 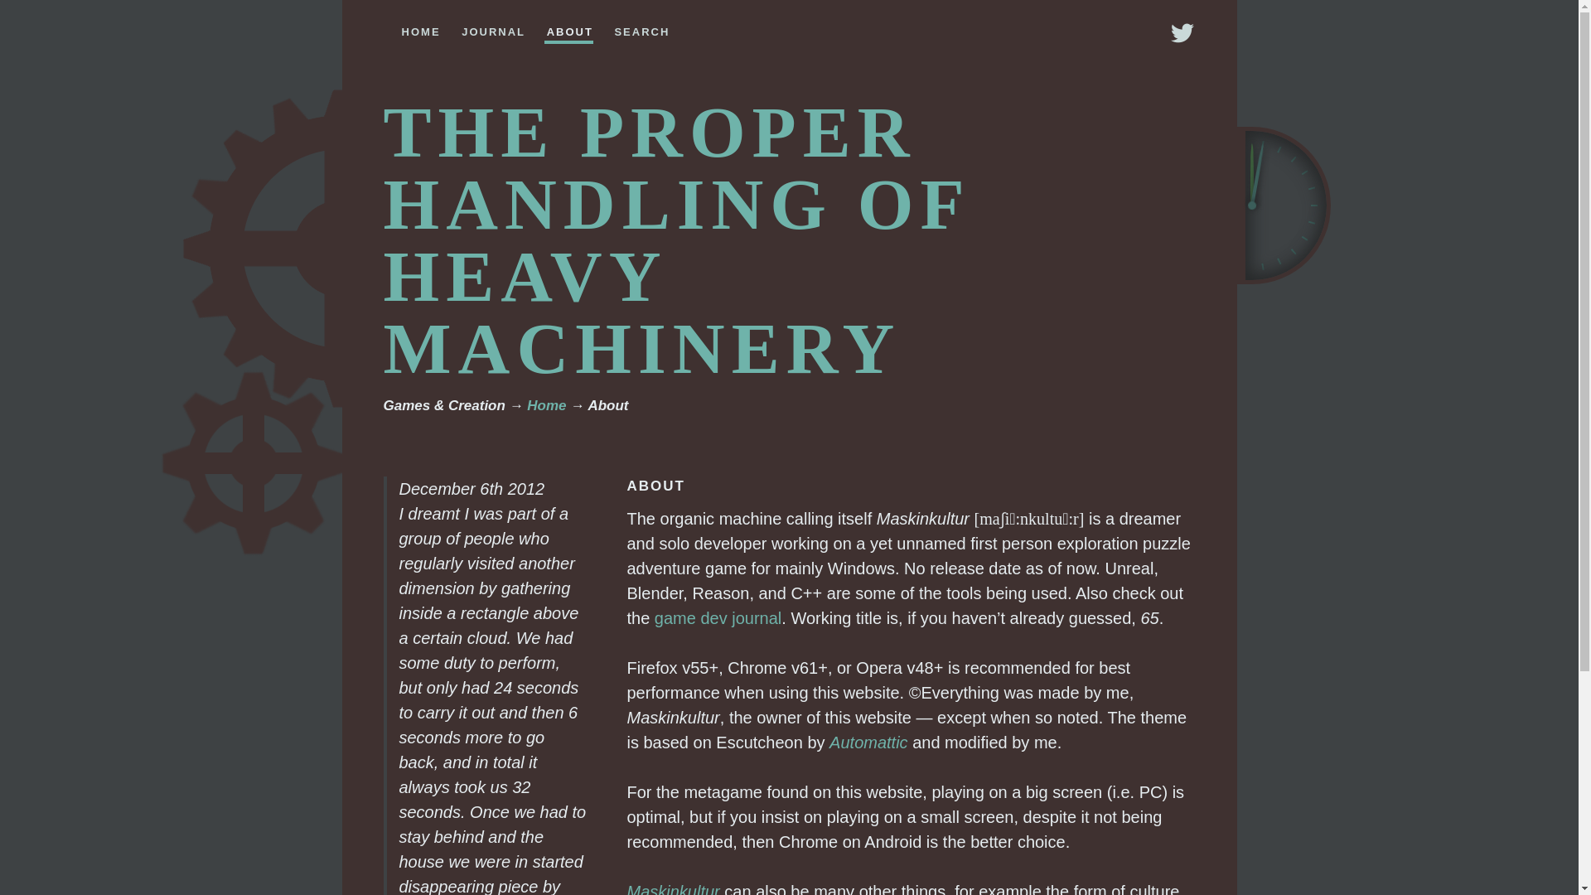 What do you see at coordinates (673, 888) in the screenshot?
I see `Maskinkultur` at bounding box center [673, 888].